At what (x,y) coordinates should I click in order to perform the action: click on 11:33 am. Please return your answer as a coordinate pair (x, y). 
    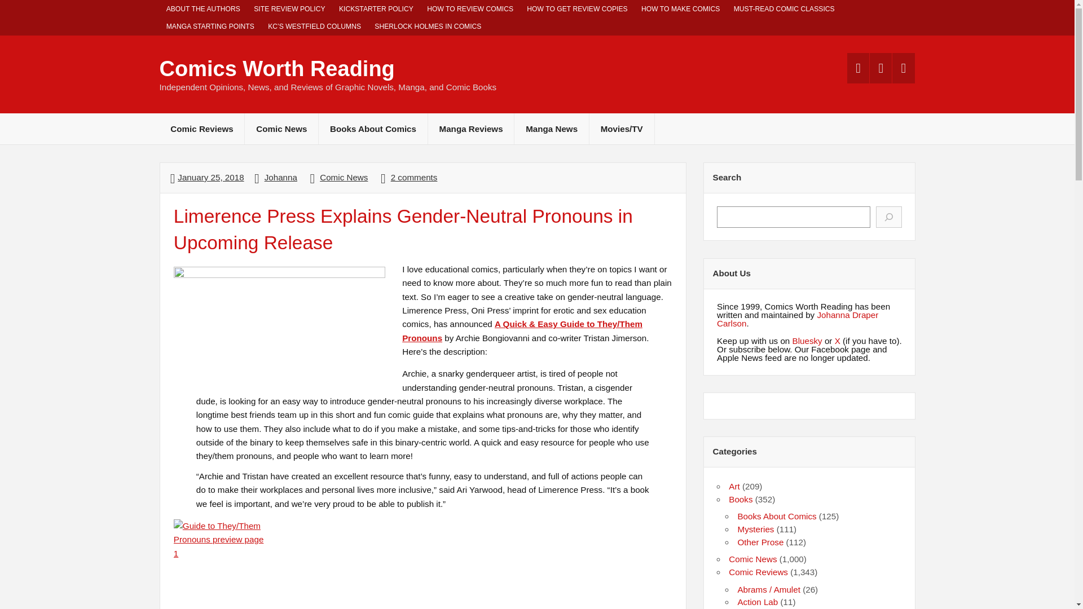
    Looking at the image, I should click on (210, 177).